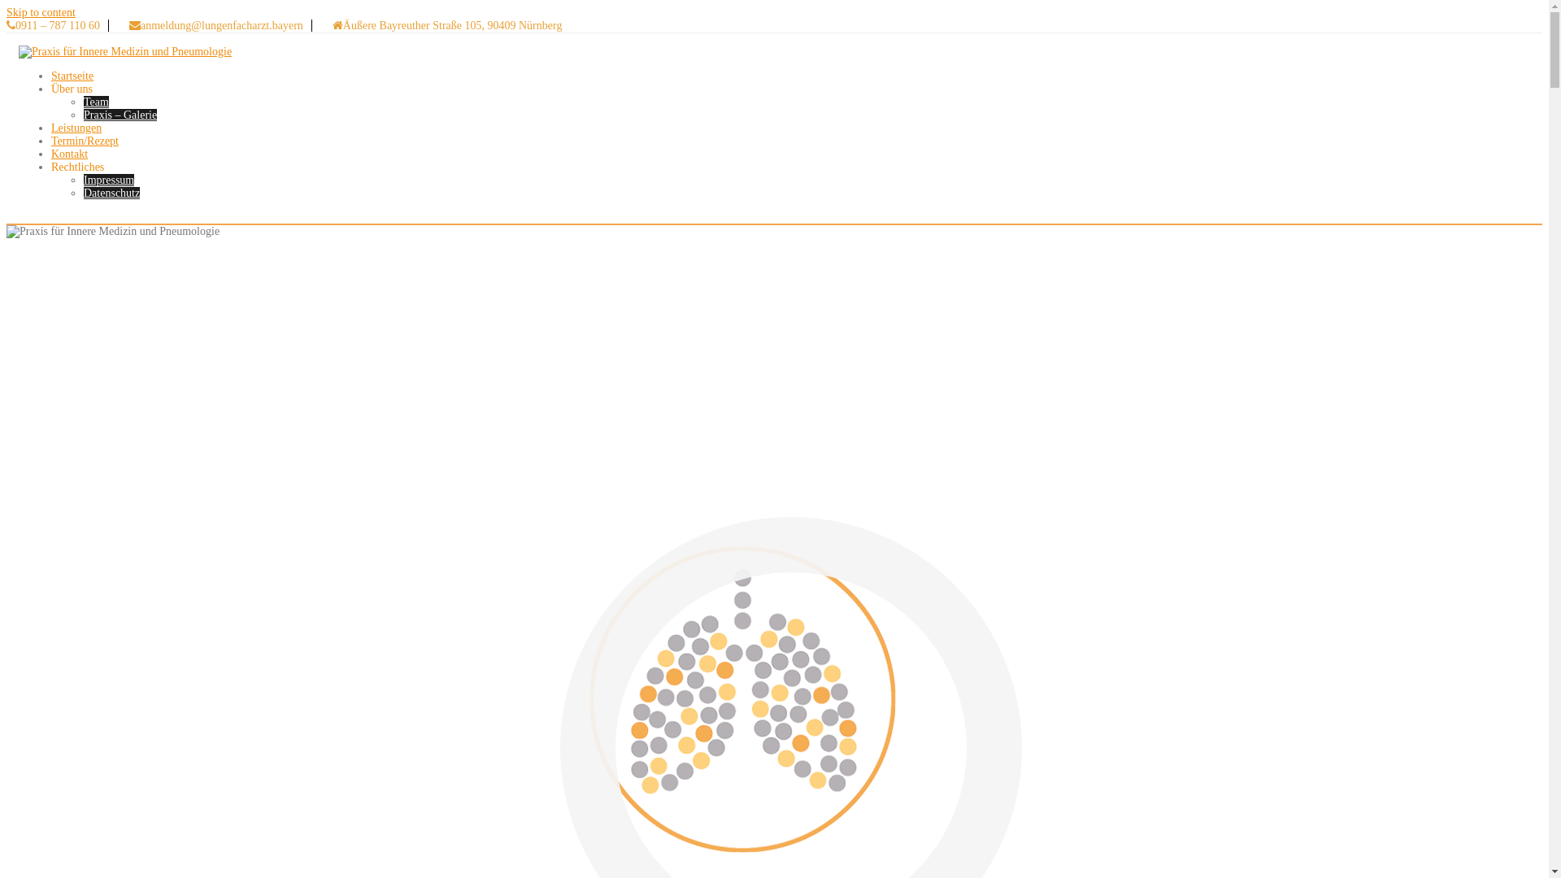  I want to click on Termin/Rezept, so click(85, 141).